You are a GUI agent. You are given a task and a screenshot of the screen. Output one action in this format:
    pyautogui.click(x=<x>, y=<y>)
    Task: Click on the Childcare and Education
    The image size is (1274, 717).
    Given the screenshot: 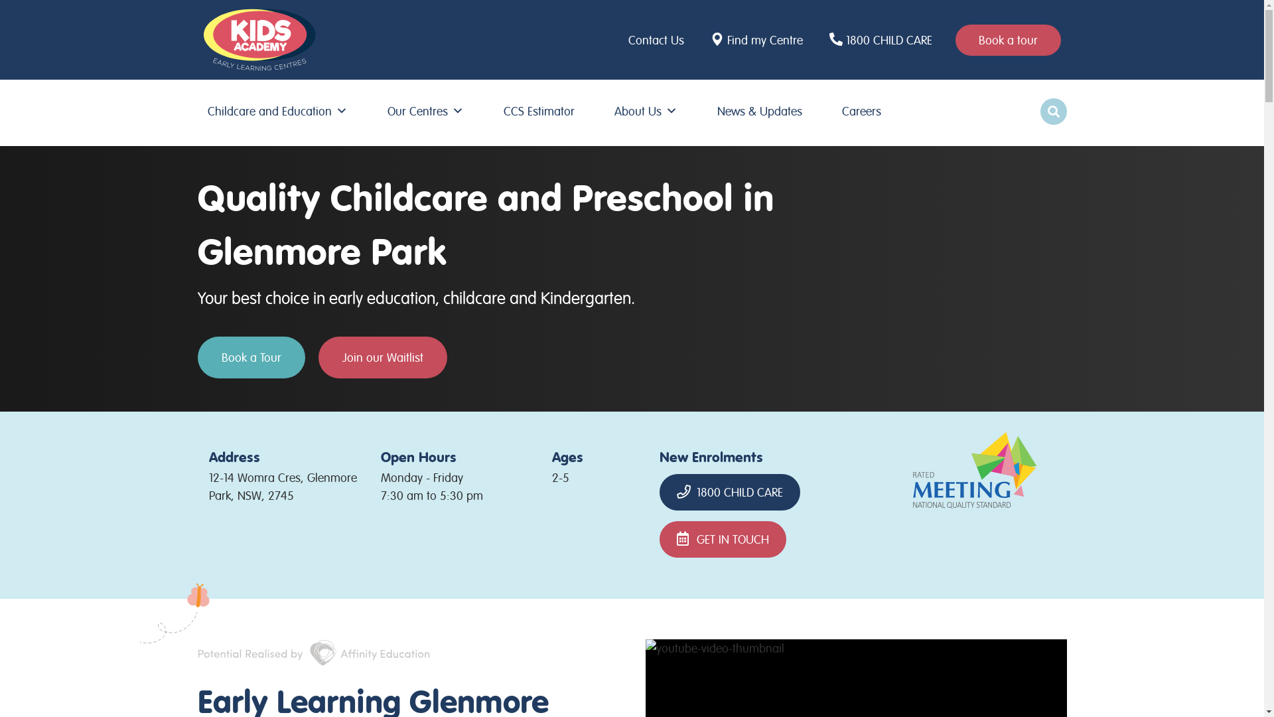 What is the action you would take?
    pyautogui.click(x=277, y=112)
    